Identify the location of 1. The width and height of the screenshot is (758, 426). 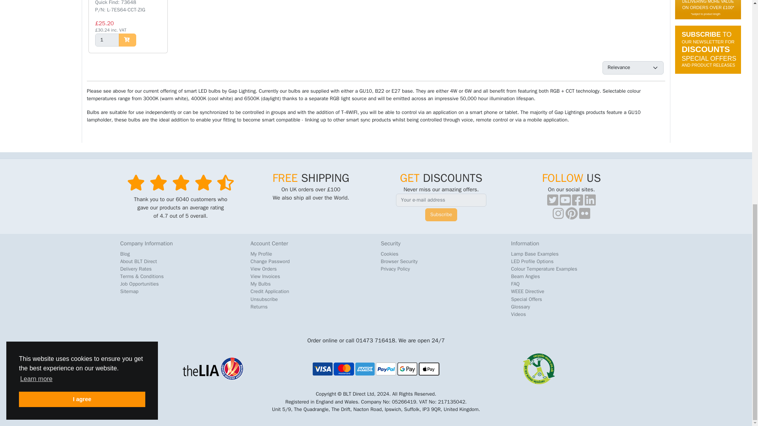
(107, 40).